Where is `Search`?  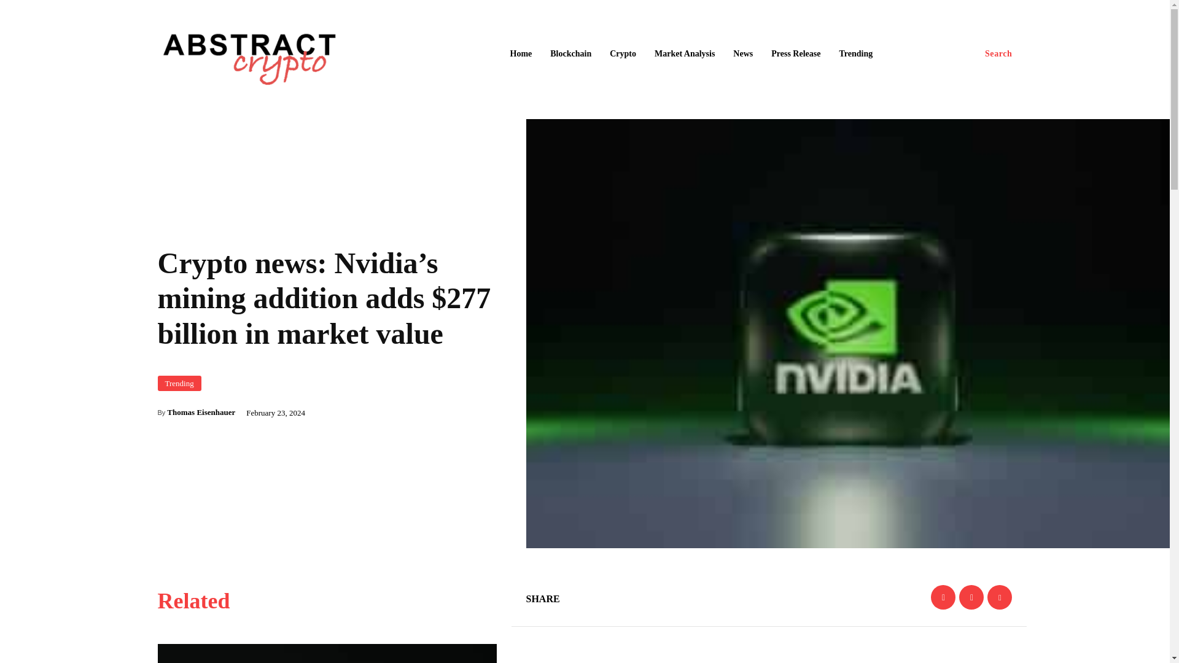
Search is located at coordinates (998, 54).